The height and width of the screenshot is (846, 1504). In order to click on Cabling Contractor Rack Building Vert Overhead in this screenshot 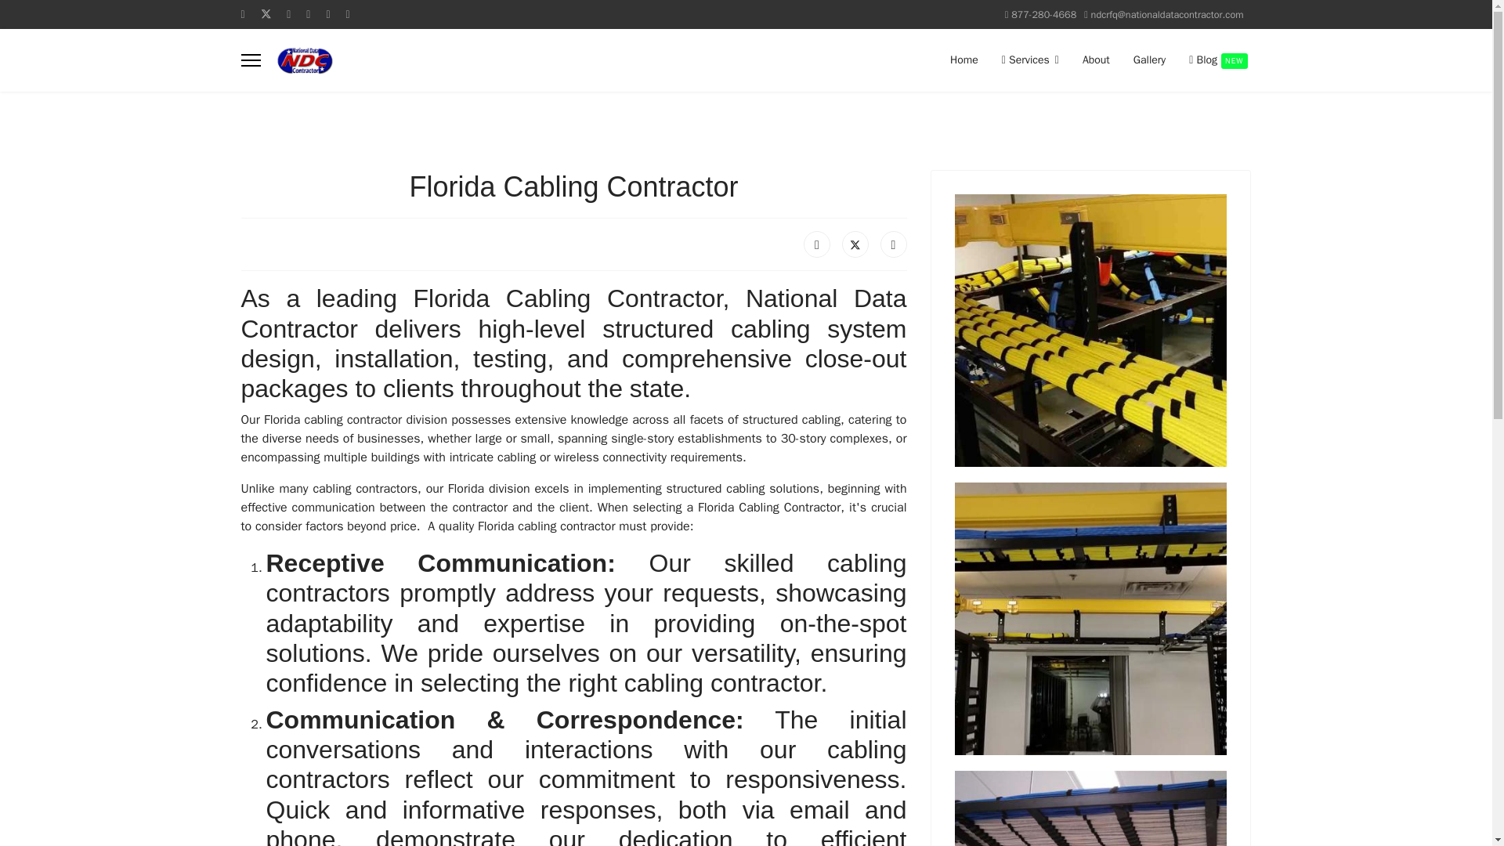, I will do `click(1090, 619)`.